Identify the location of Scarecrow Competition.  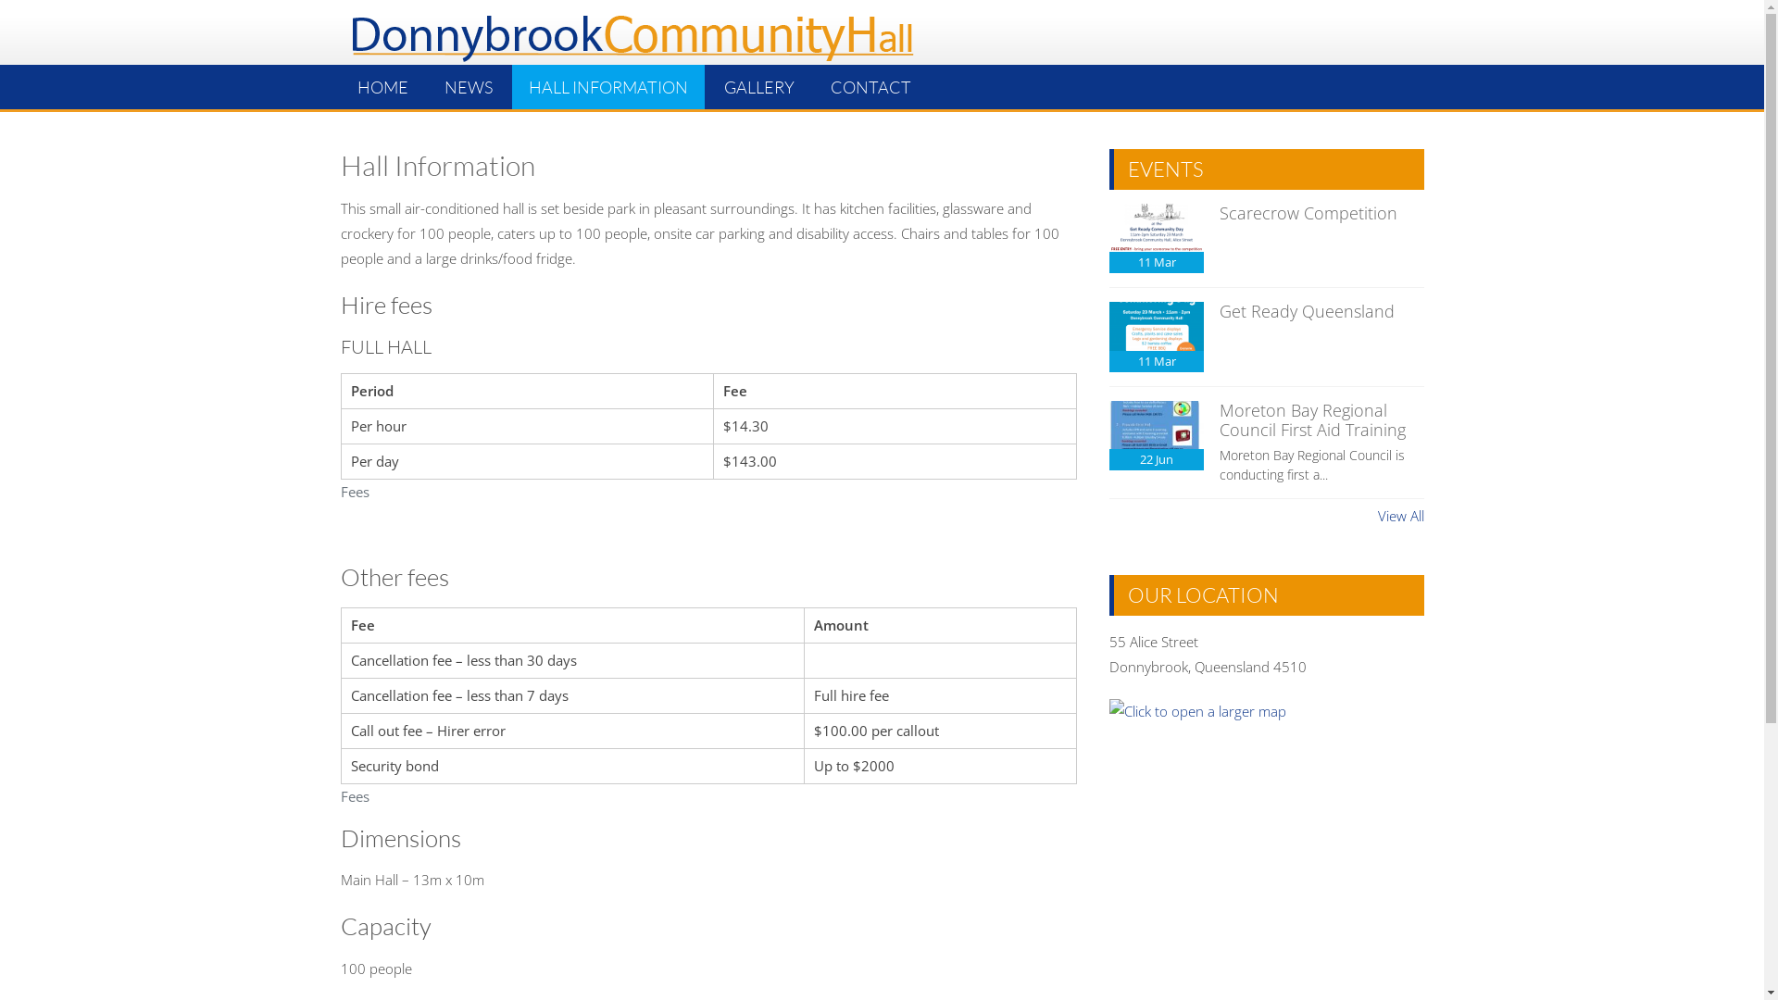
(1308, 213).